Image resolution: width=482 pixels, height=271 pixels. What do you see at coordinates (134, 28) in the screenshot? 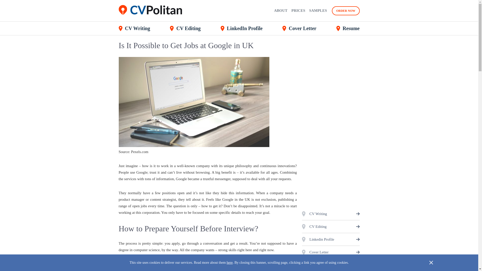
I see `CV Writing` at bounding box center [134, 28].